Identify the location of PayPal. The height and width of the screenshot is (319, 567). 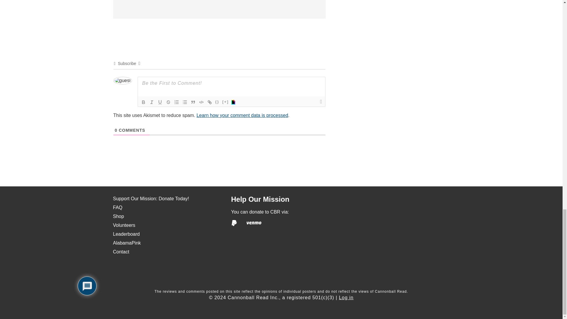
(234, 223).